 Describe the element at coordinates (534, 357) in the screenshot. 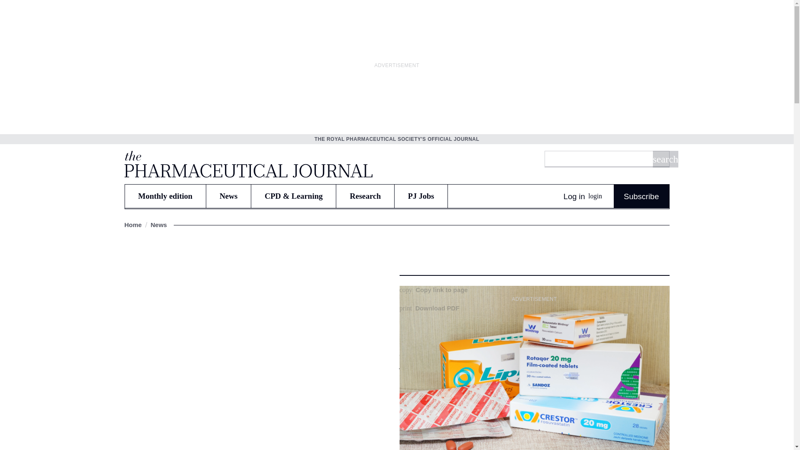

I see `3rd party ad content` at that location.